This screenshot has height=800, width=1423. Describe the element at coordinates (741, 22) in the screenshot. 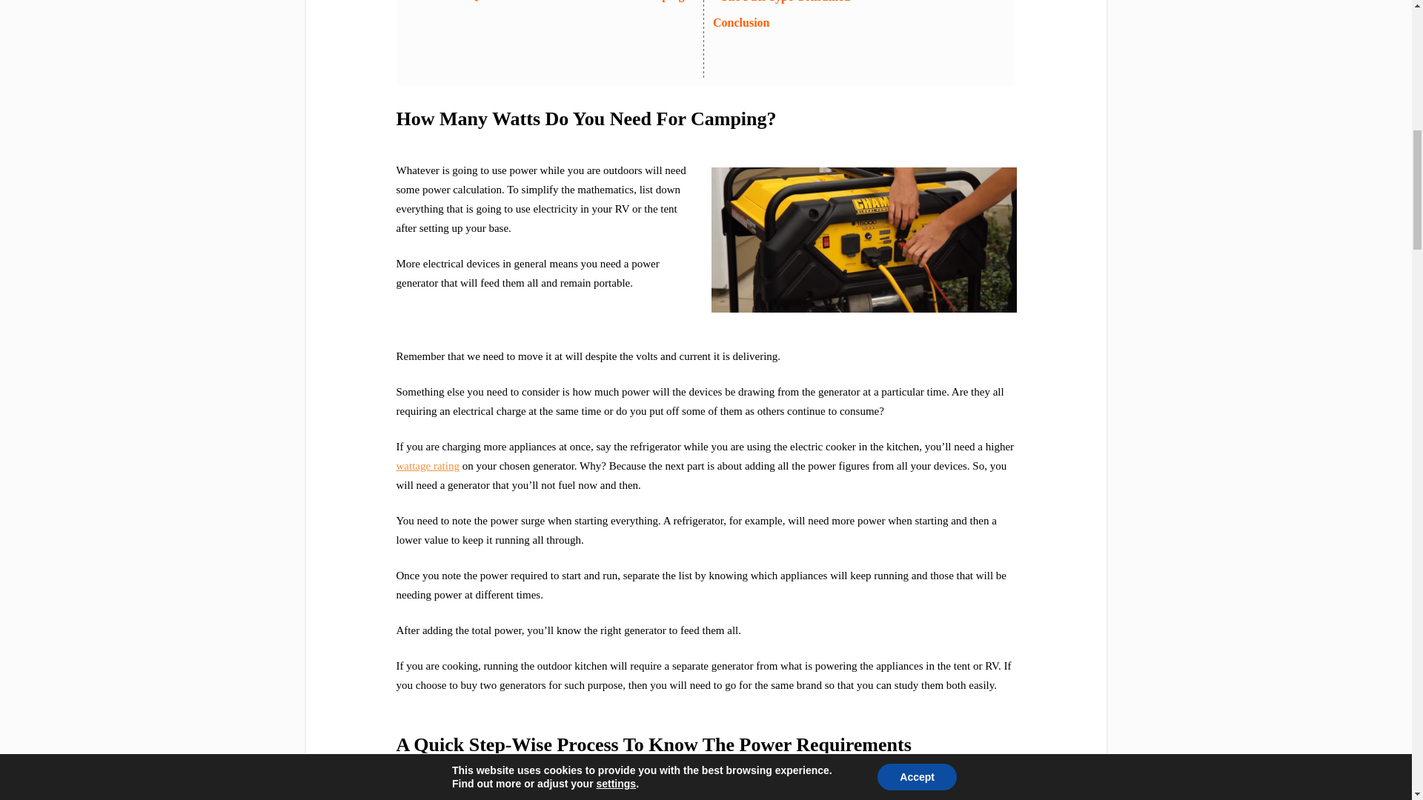

I see `Conclusion` at that location.